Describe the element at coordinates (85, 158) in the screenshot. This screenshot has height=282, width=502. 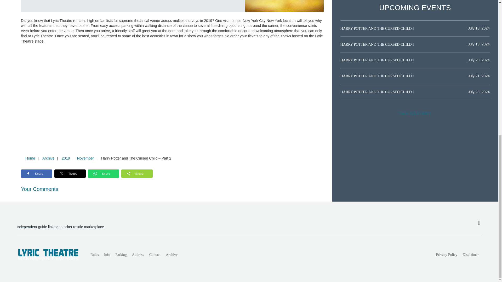
I see `November` at that location.